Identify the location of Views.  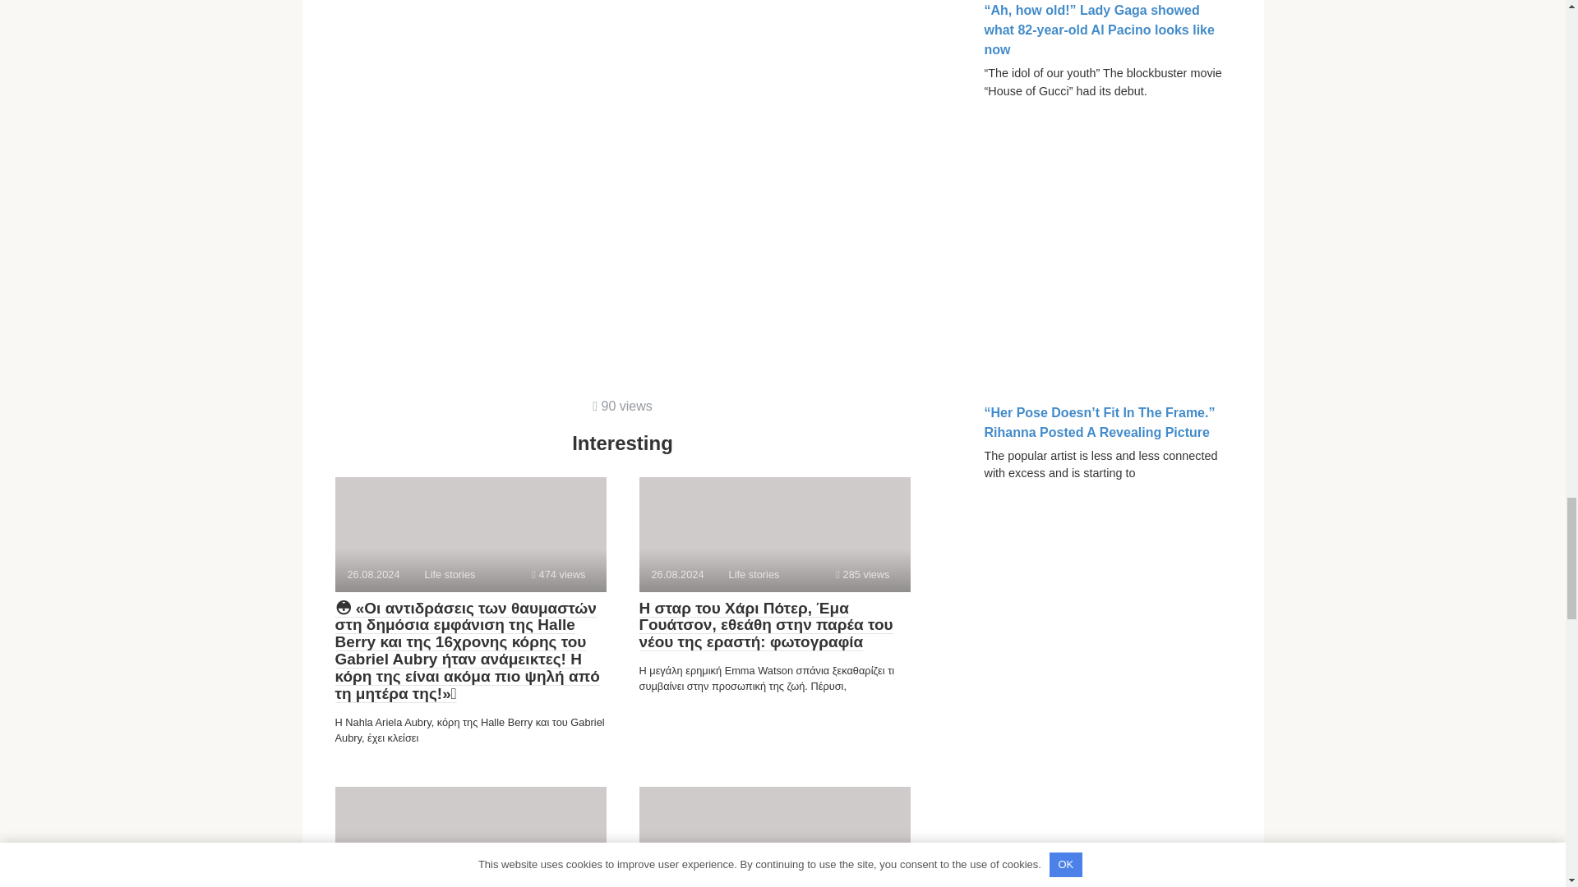
(863, 575).